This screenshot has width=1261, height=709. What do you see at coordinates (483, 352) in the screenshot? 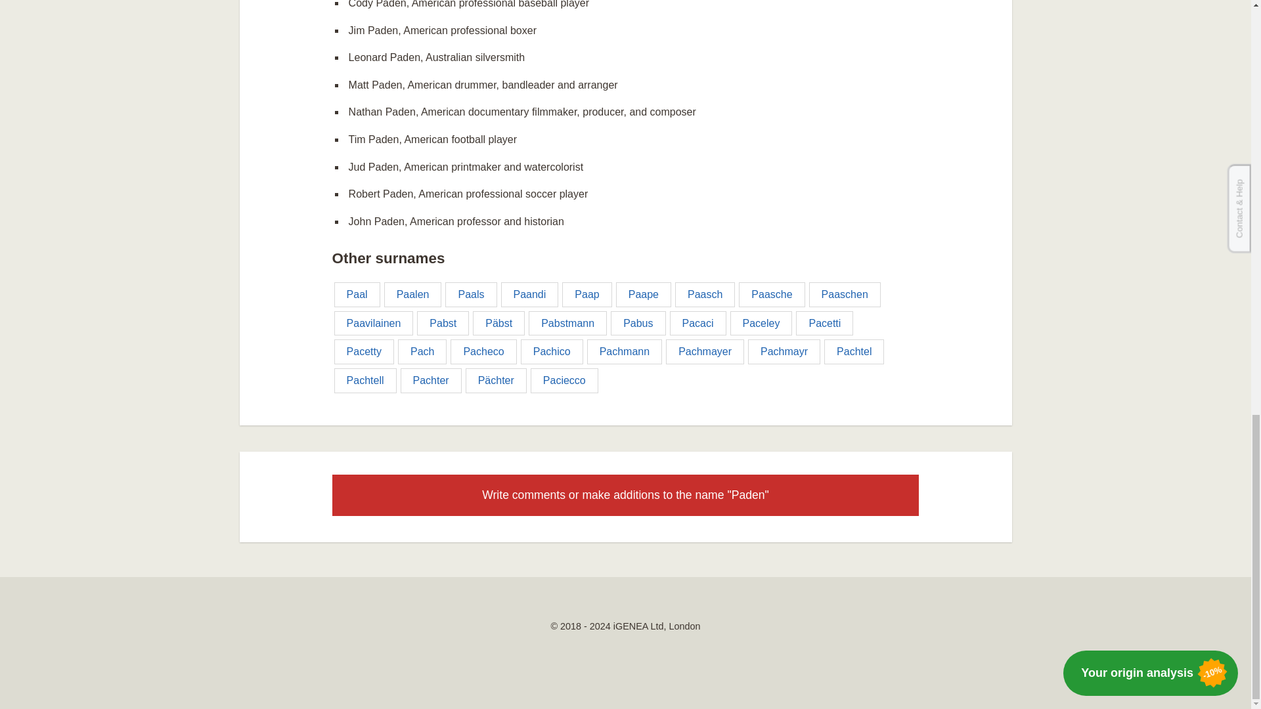
I see `Pacheco` at bounding box center [483, 352].